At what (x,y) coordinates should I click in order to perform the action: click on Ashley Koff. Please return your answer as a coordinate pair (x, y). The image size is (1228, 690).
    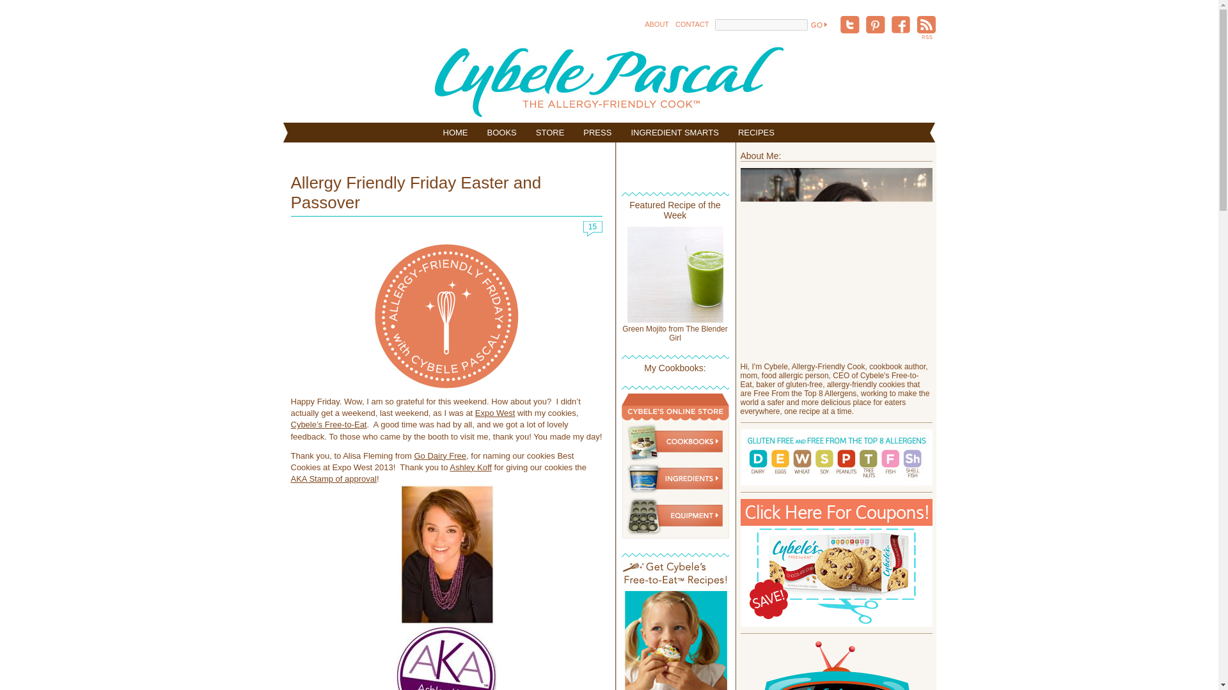
    Looking at the image, I should click on (471, 466).